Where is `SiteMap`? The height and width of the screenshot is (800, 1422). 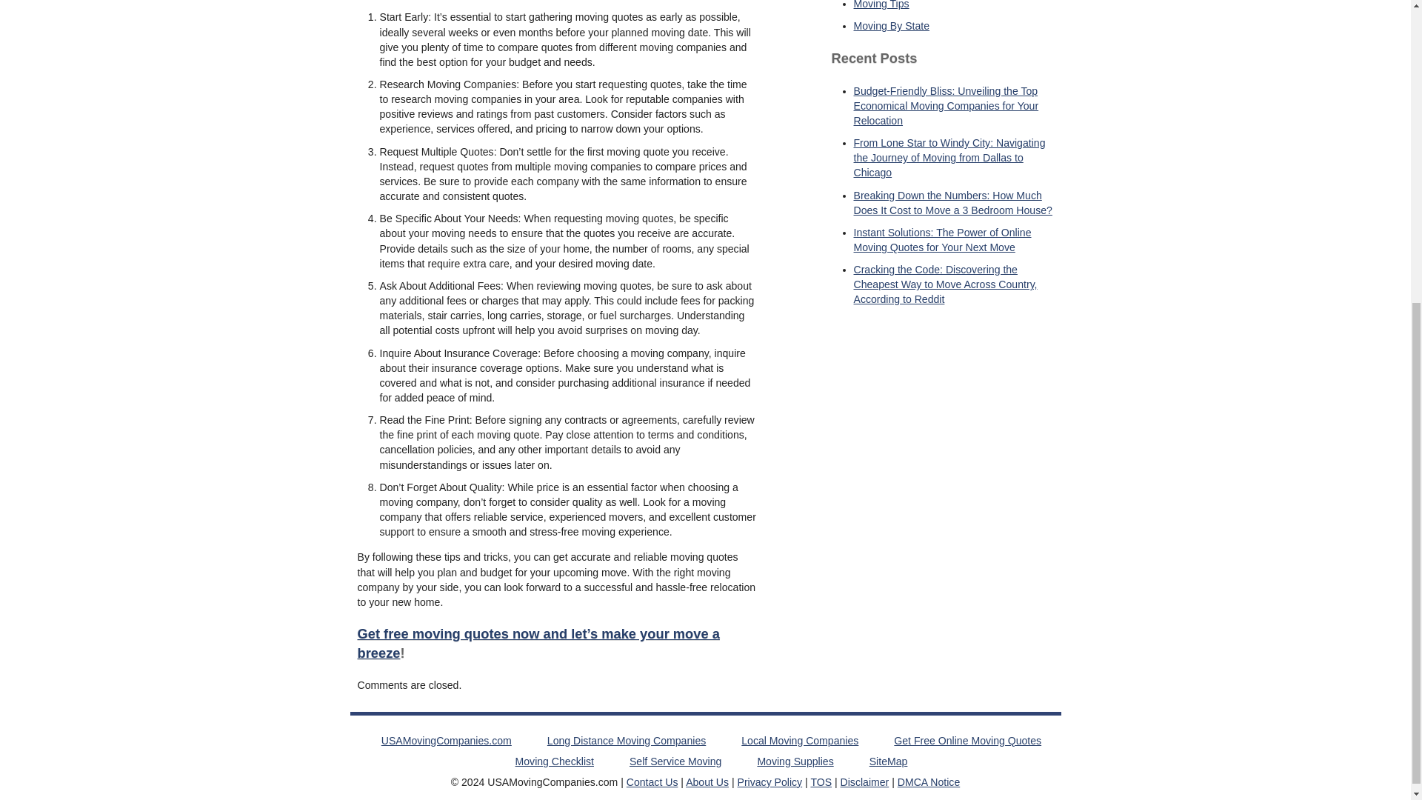 SiteMap is located at coordinates (889, 761).